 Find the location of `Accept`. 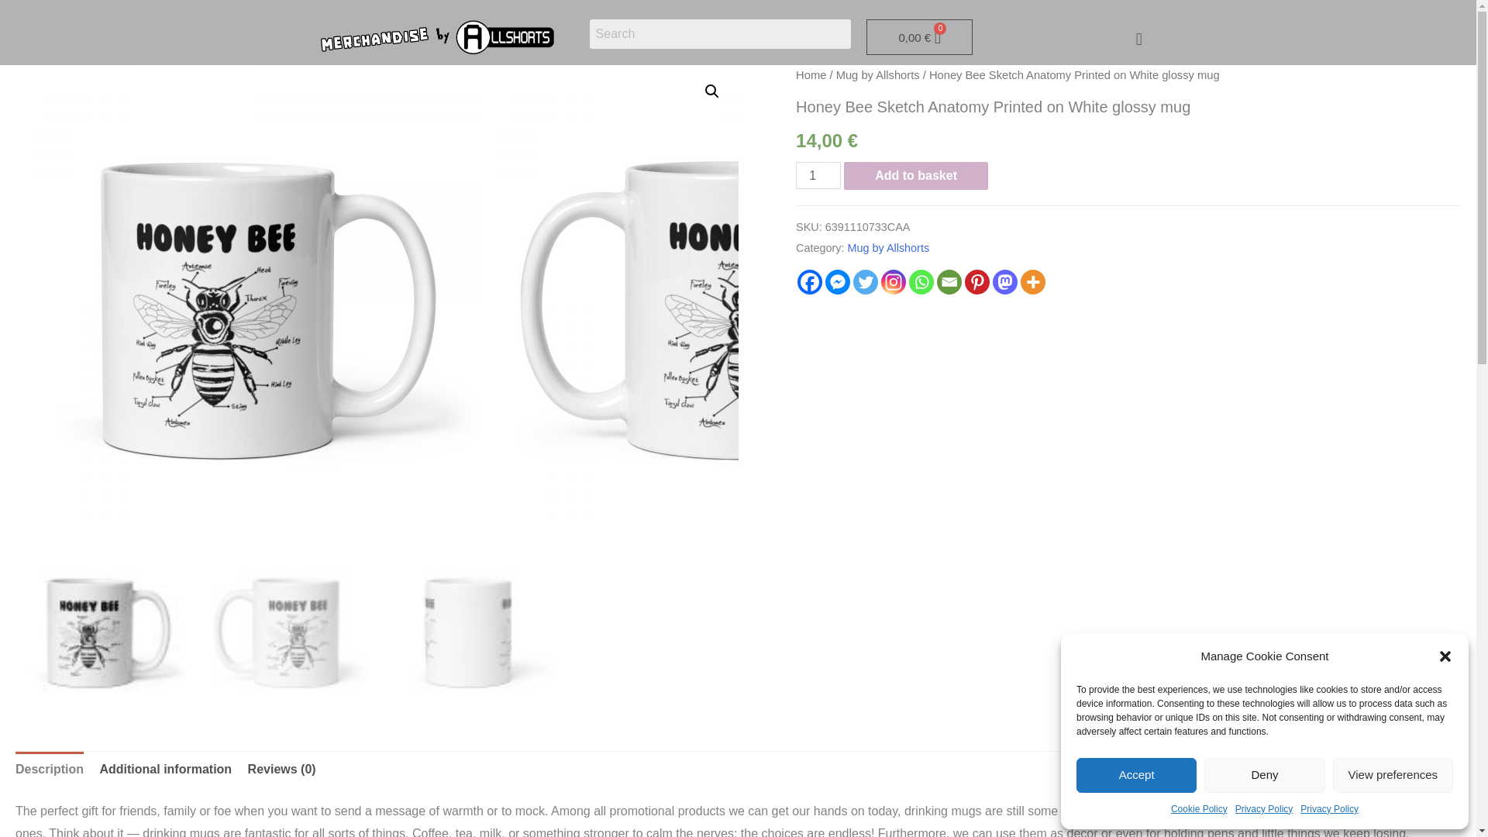

Accept is located at coordinates (1136, 775).